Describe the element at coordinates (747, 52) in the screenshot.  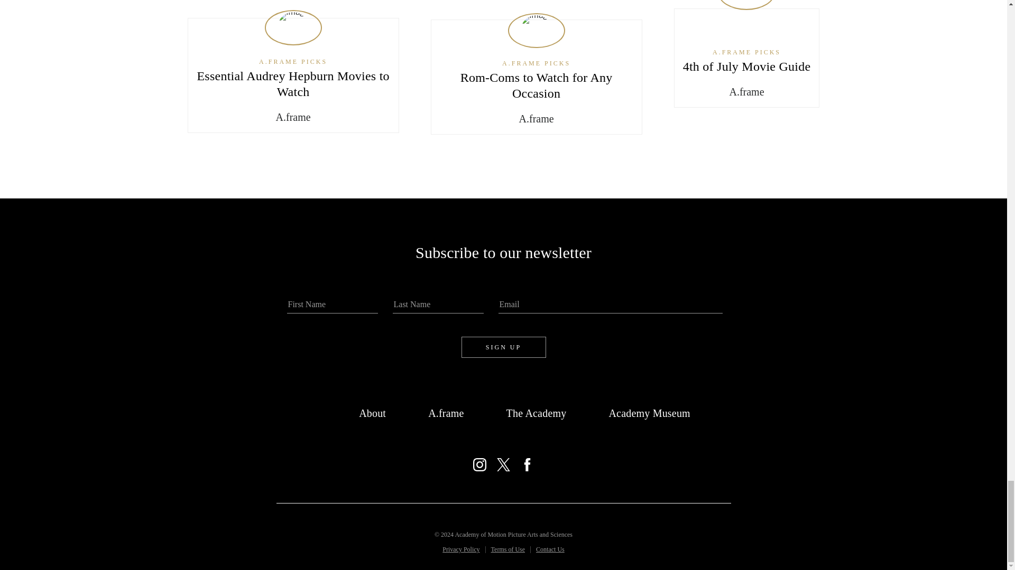
I see `A.FRAME PICKS` at that location.